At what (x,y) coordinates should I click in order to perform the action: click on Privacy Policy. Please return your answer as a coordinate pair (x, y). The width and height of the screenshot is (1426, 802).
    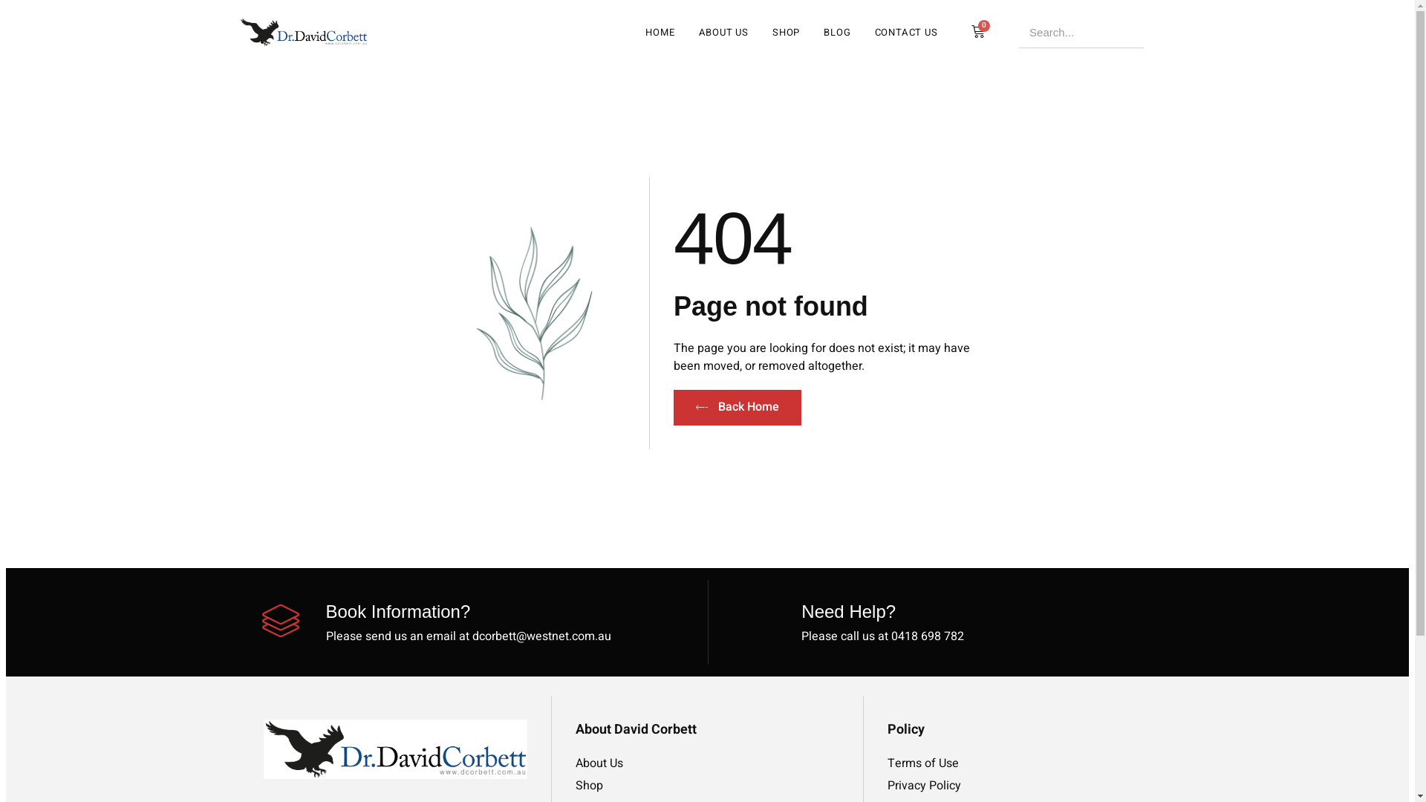
    Looking at the image, I should click on (1019, 786).